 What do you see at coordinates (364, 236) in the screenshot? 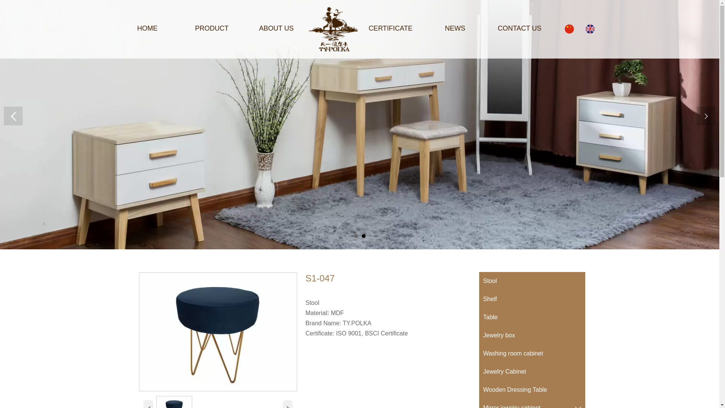
I see `2` at bounding box center [364, 236].